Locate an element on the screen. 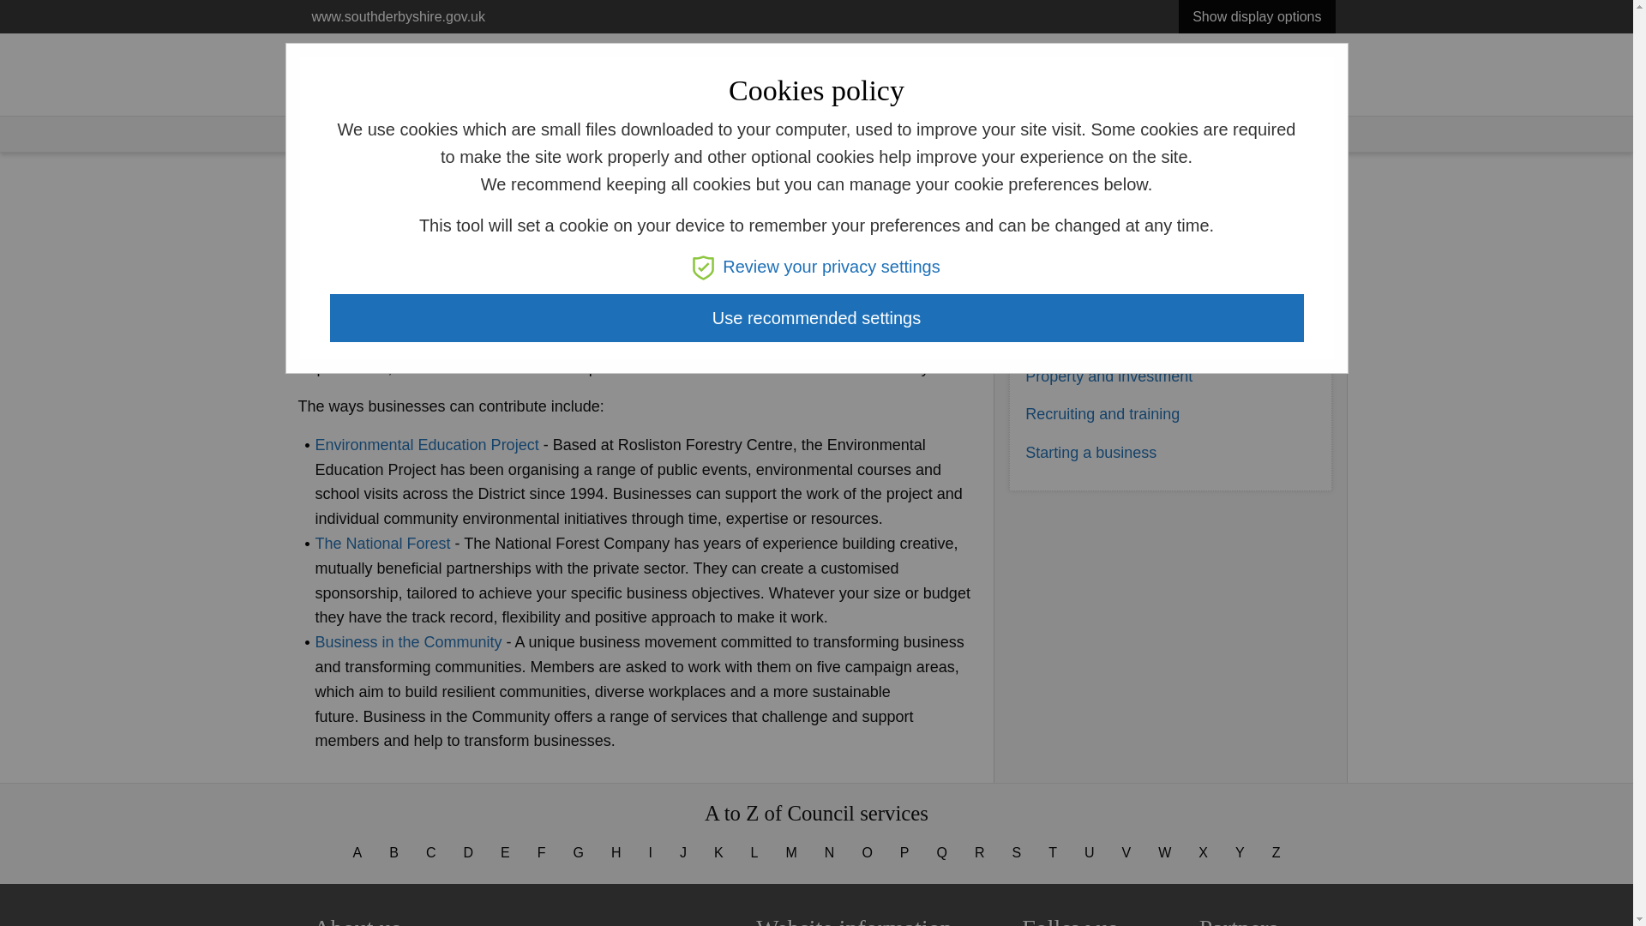 The height and width of the screenshot is (926, 1646). Recruiting and training is located at coordinates (1102, 413).